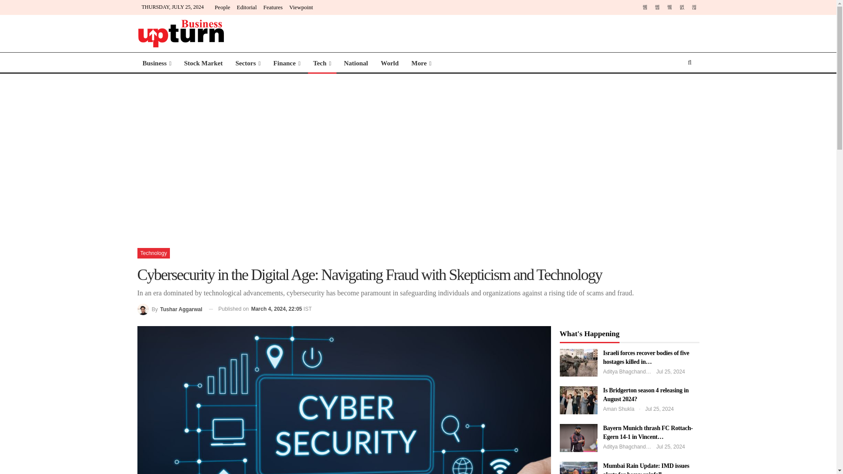  What do you see at coordinates (156, 63) in the screenshot?
I see `Business` at bounding box center [156, 63].